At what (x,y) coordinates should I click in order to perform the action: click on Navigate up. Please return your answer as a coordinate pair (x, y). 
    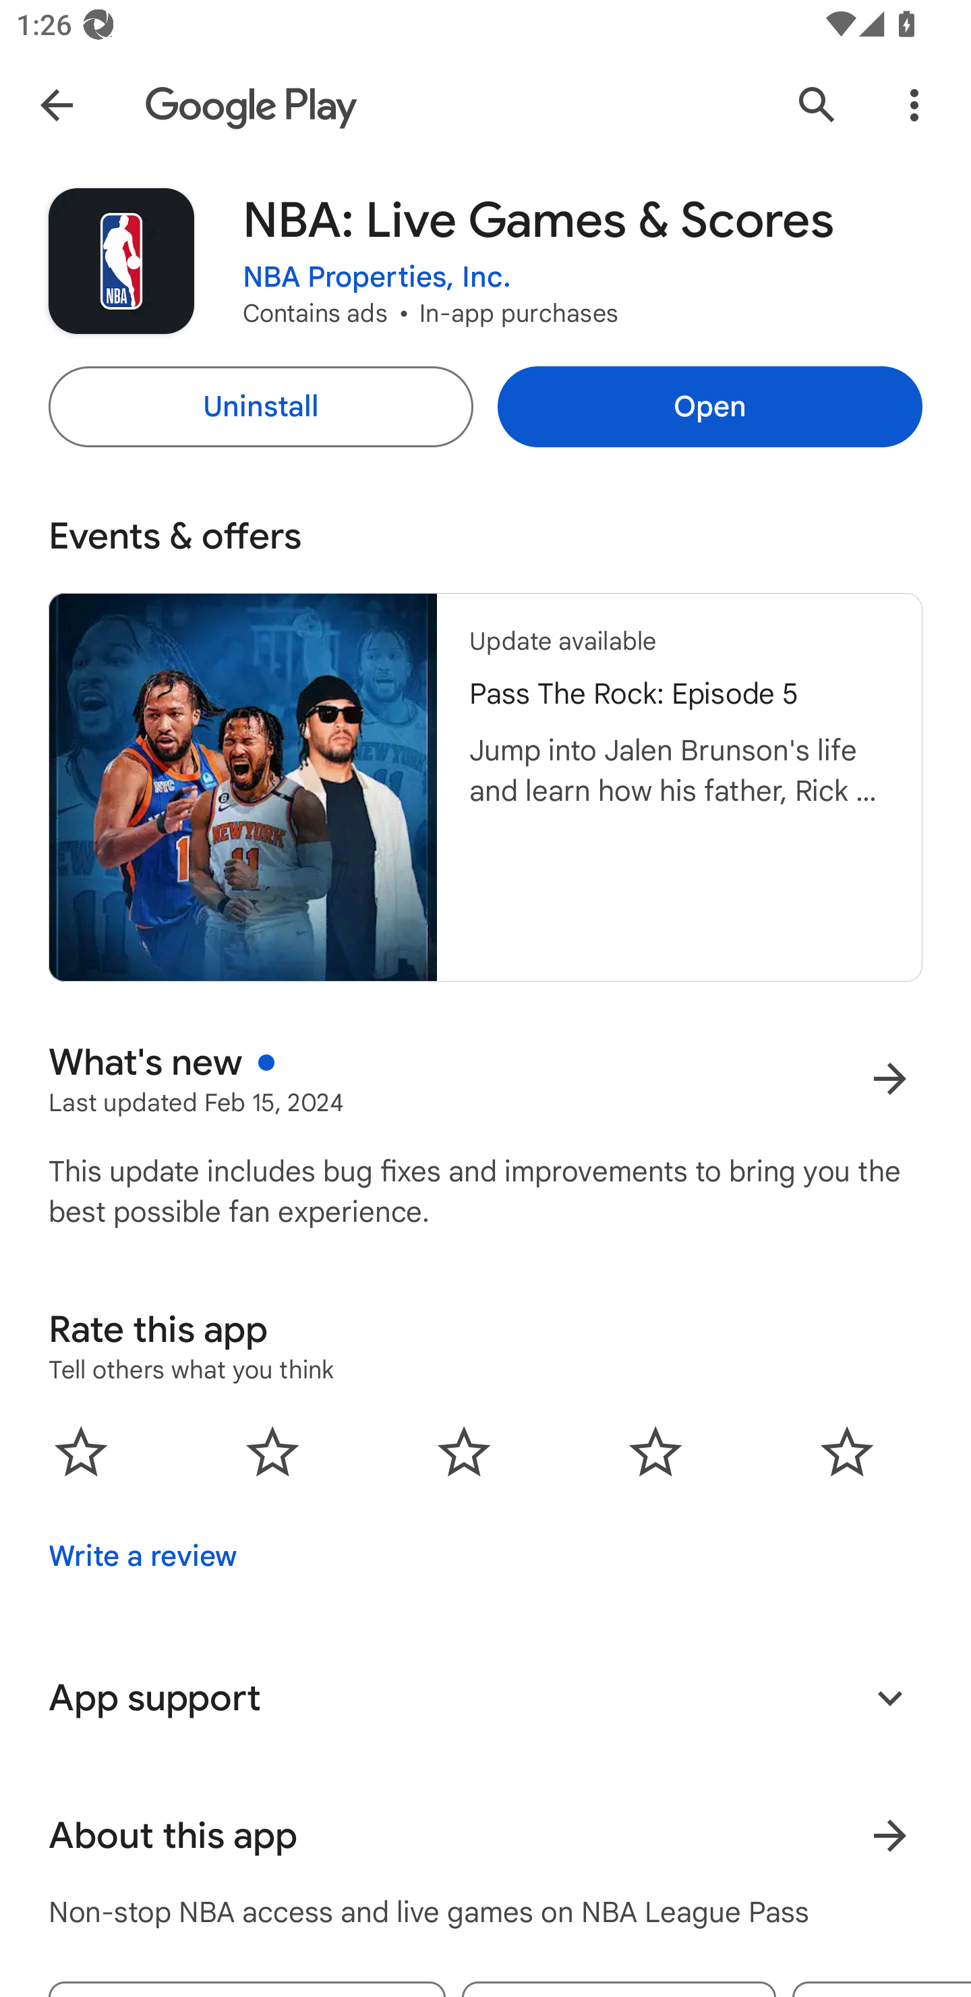
    Looking at the image, I should click on (56, 104).